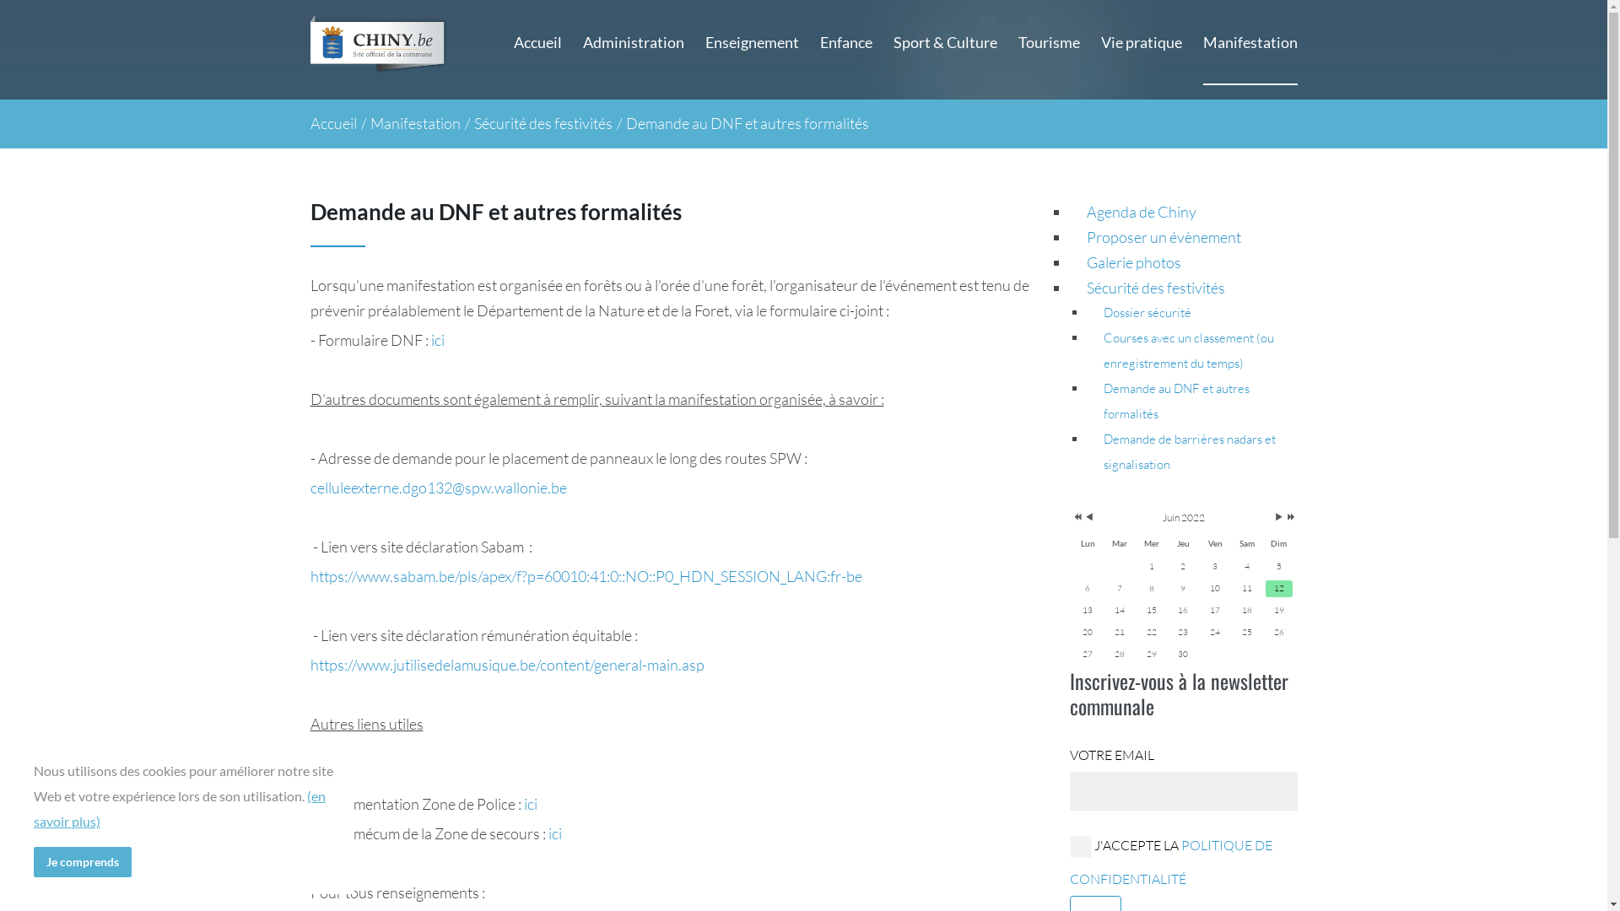  Describe the element at coordinates (555, 833) in the screenshot. I see `ici` at that location.